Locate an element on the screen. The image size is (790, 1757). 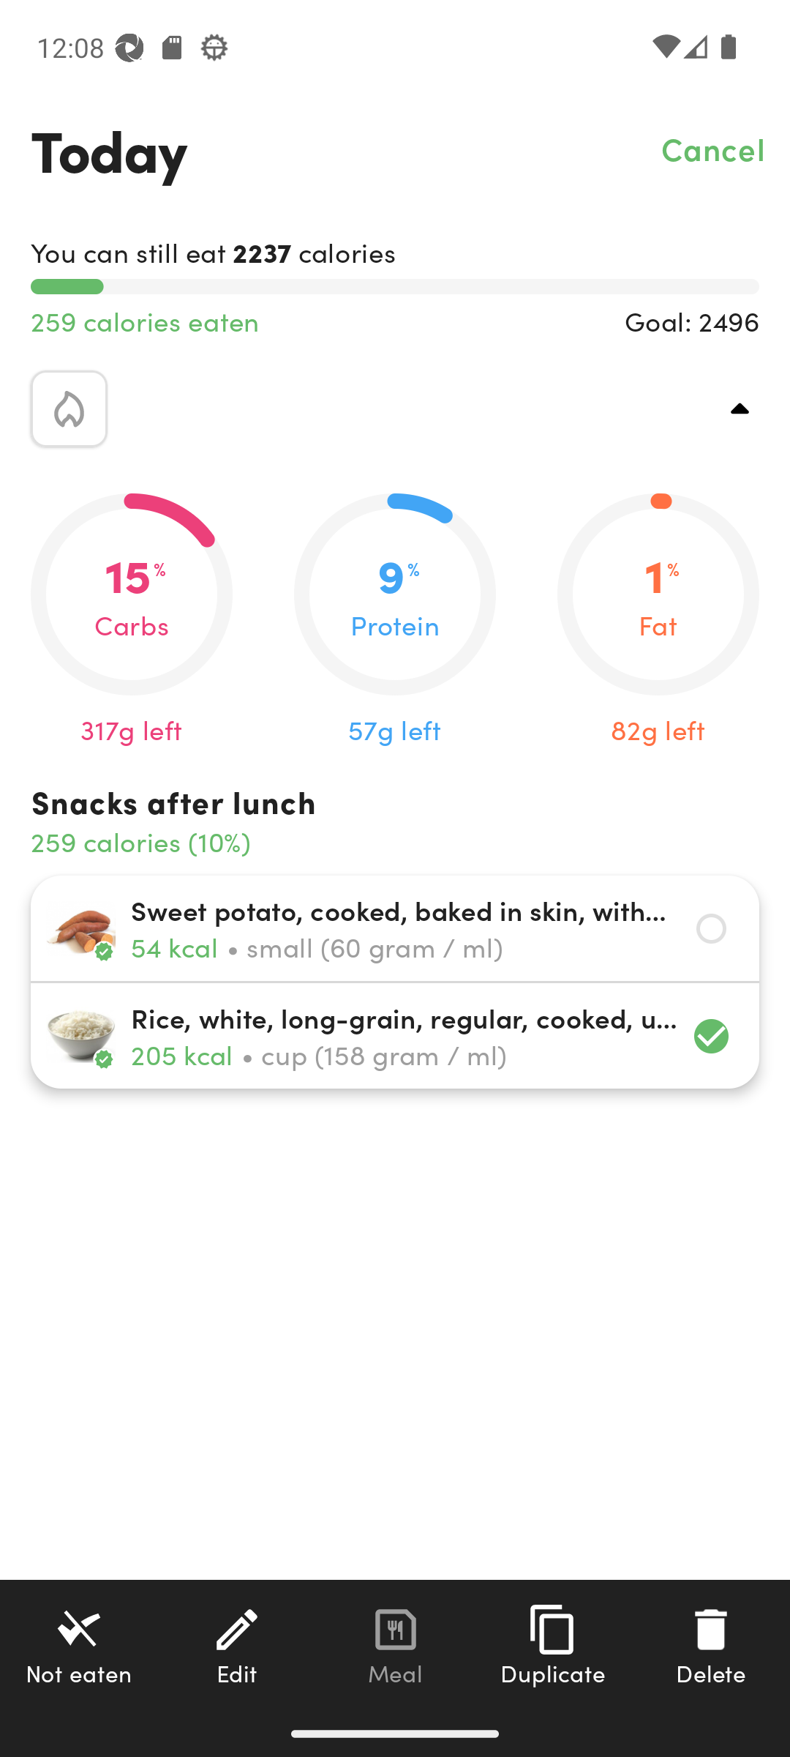
Not eaten is located at coordinates (79, 1645).